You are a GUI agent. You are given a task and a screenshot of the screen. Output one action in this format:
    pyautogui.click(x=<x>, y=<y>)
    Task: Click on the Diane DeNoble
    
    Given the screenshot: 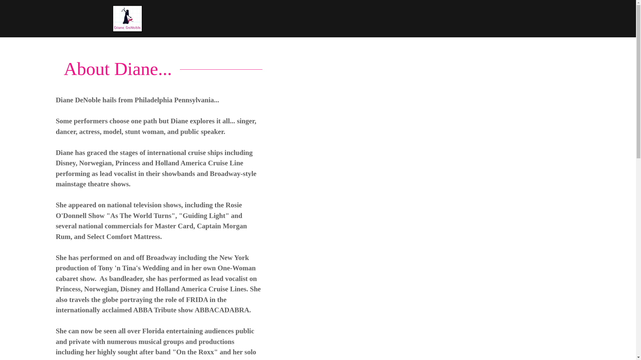 What is the action you would take?
    pyautogui.click(x=127, y=18)
    